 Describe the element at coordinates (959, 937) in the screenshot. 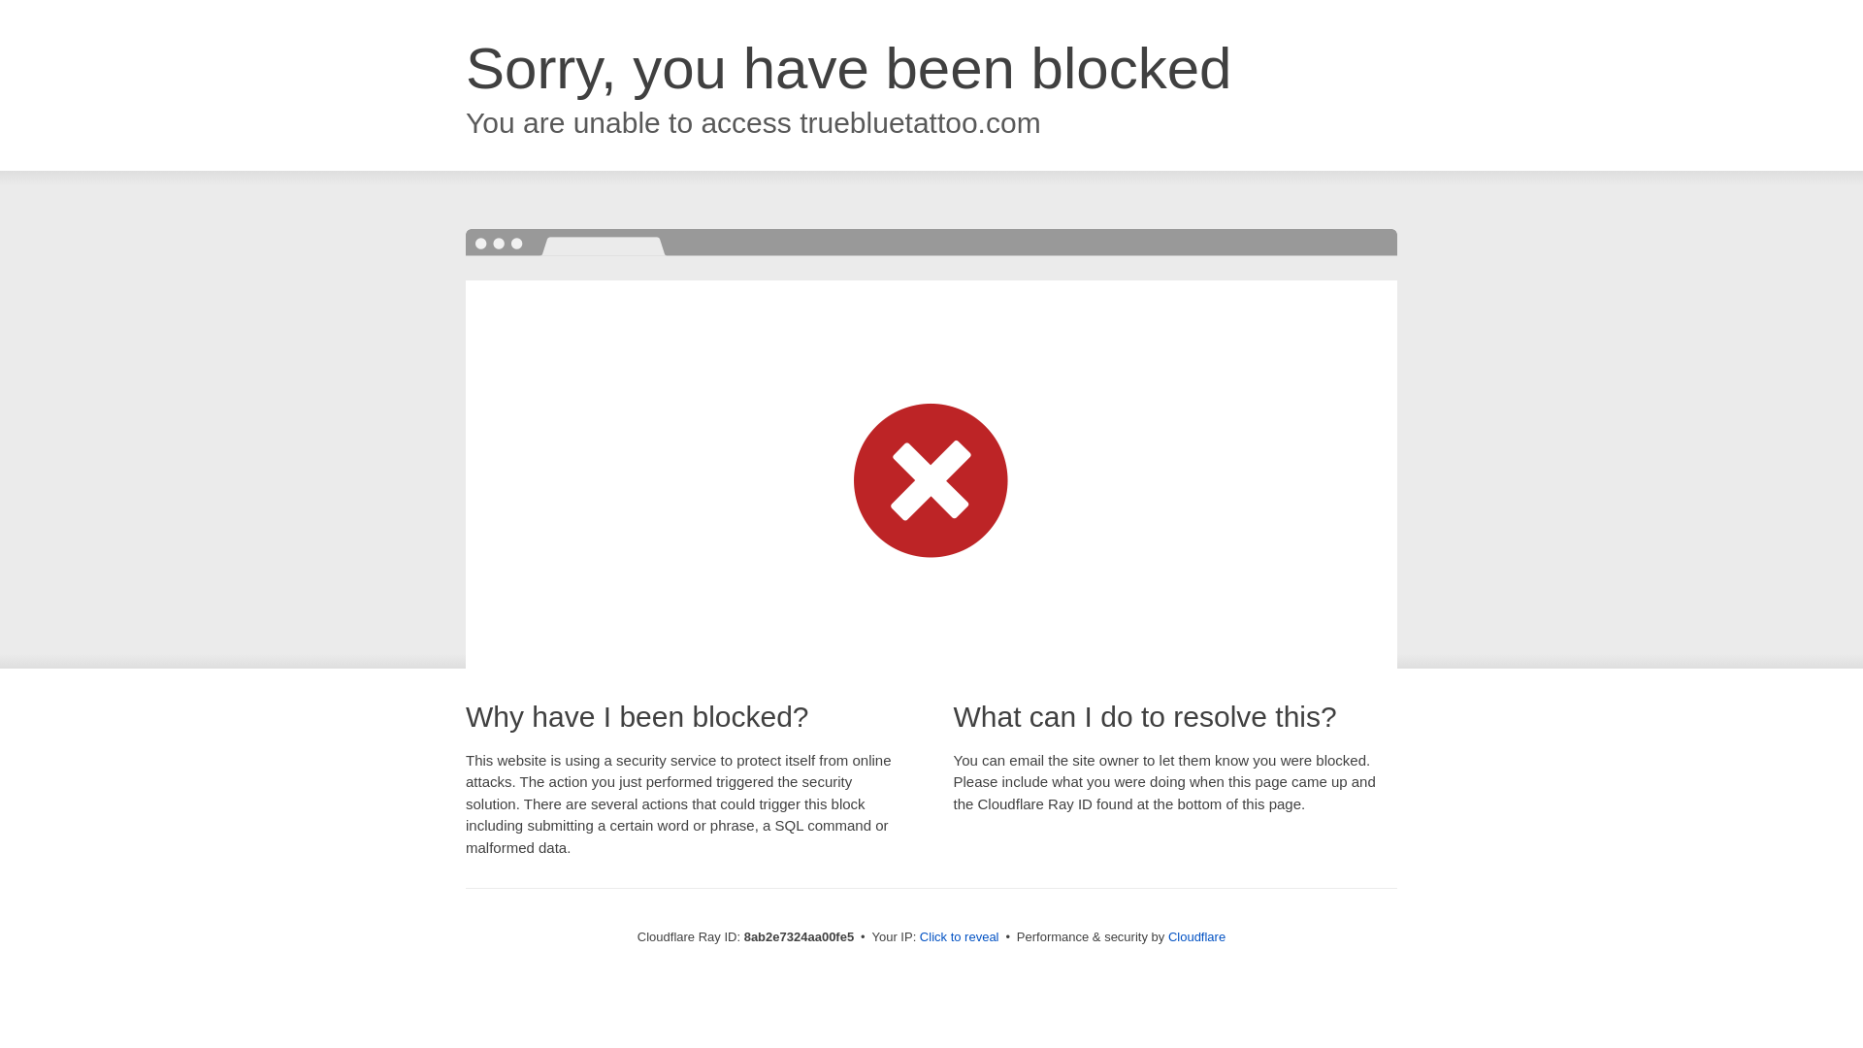

I see `Click to reveal` at that location.